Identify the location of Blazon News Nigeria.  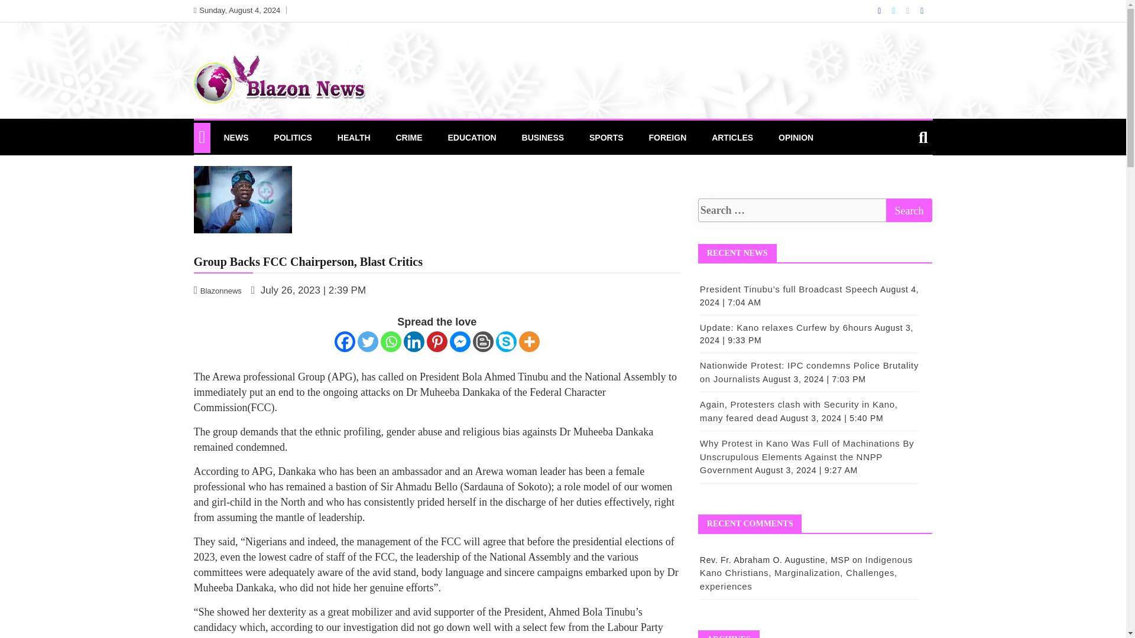
(252, 135).